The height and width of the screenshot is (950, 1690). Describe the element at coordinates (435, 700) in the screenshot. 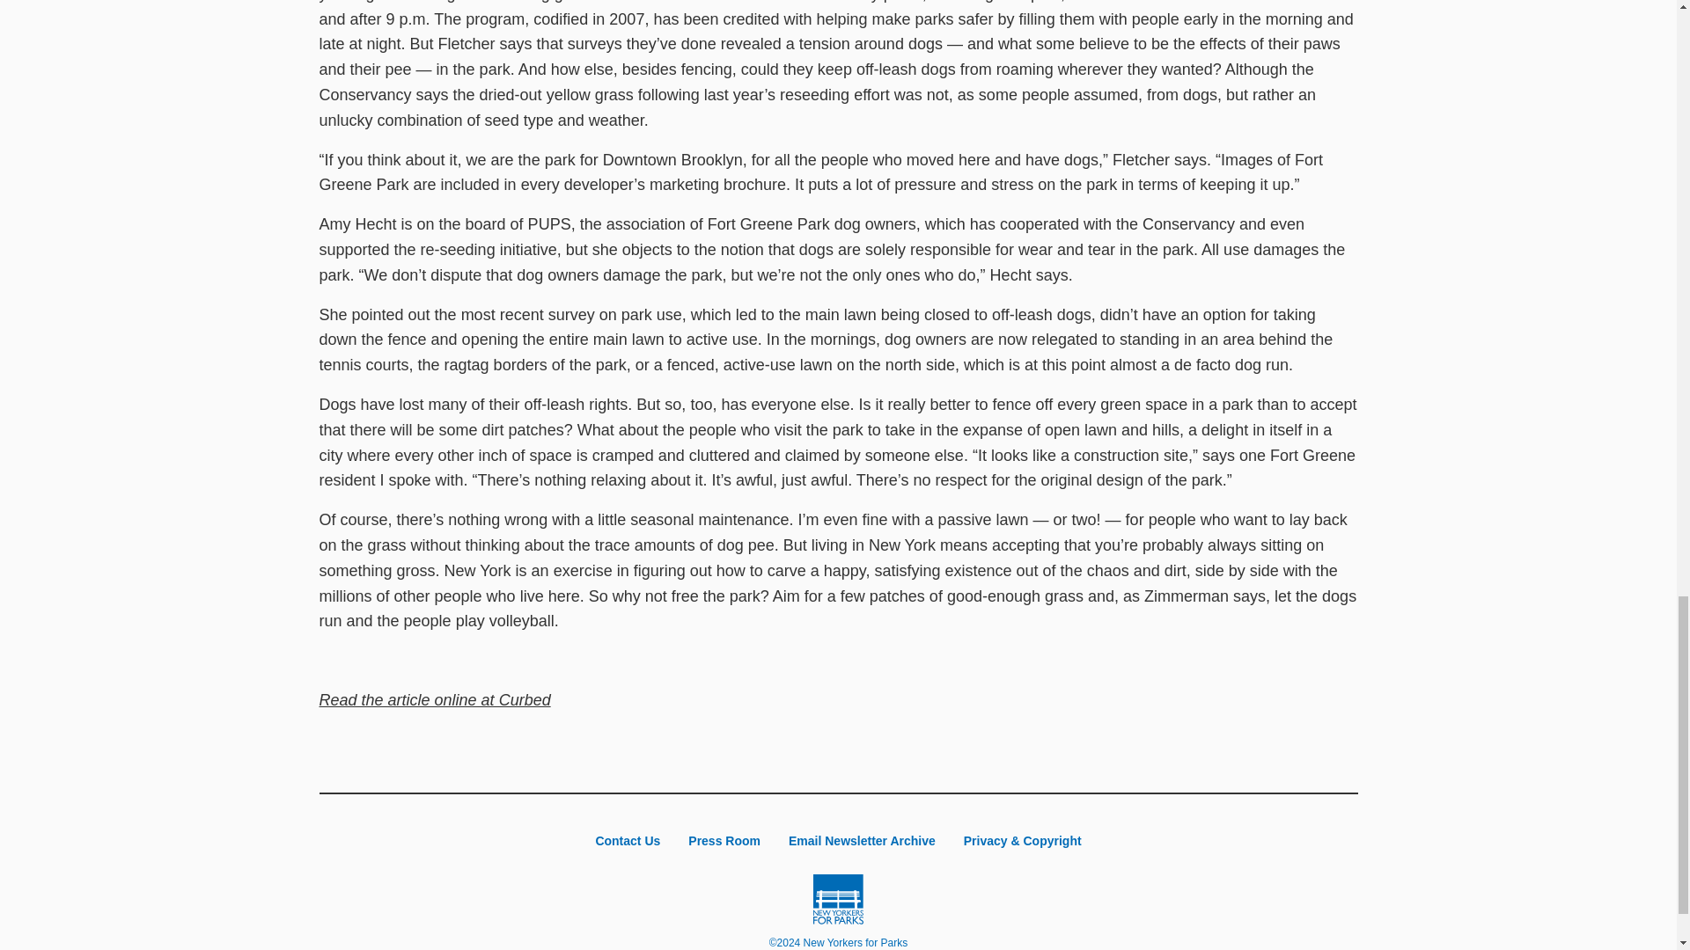

I see `Read the article online at Curbed` at that location.